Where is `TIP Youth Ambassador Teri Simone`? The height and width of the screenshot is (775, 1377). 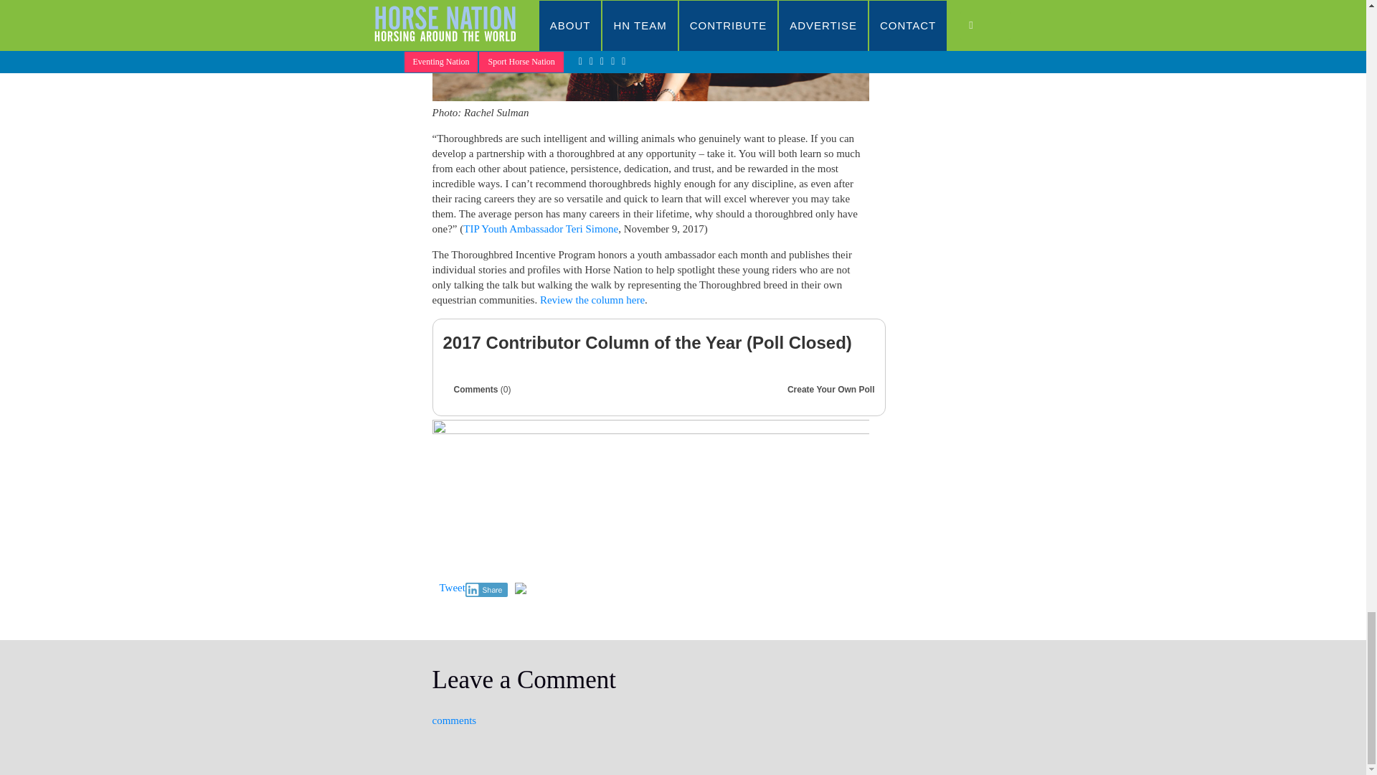 TIP Youth Ambassador Teri Simone is located at coordinates (541, 229).